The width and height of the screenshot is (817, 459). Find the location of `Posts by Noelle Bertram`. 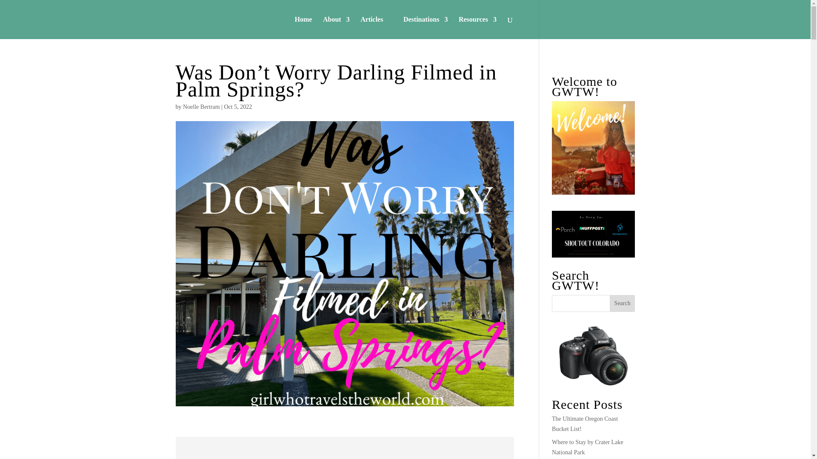

Posts by Noelle Bertram is located at coordinates (201, 107).